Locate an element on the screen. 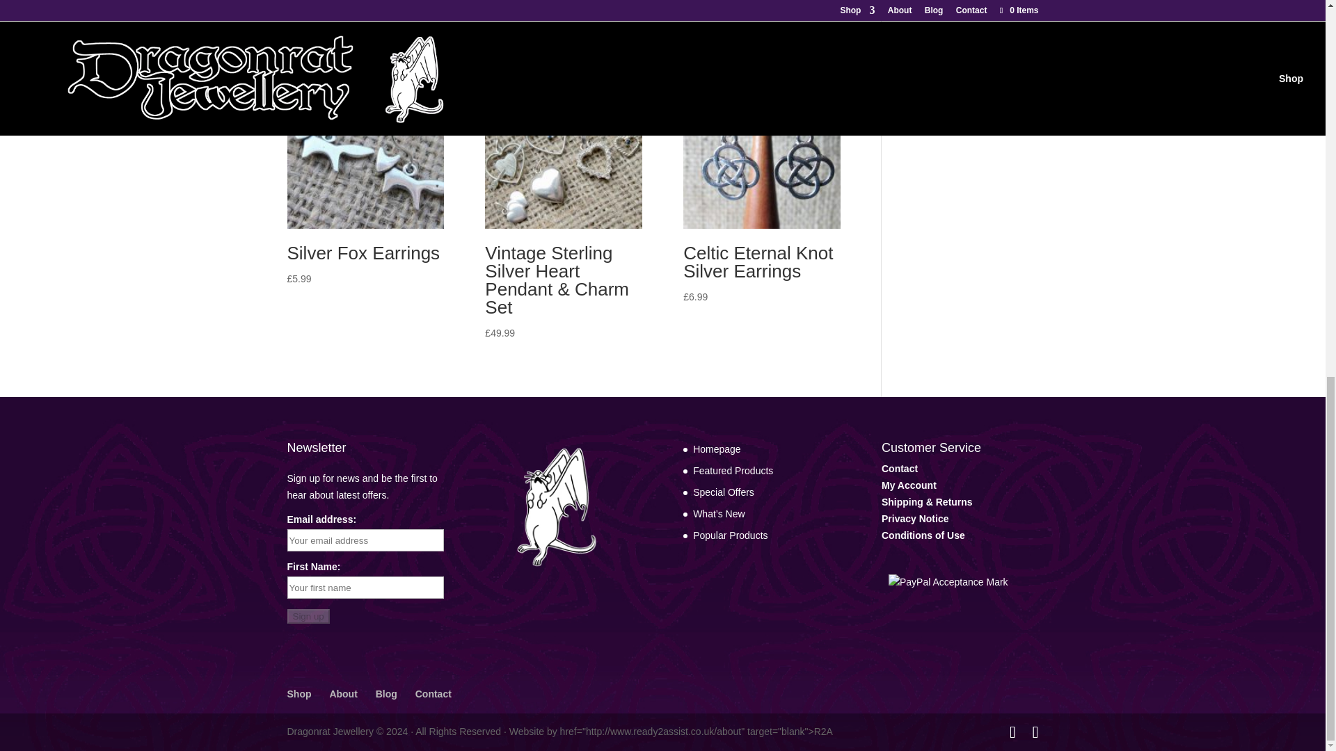 This screenshot has width=1336, height=751. How PayPal Works is located at coordinates (948, 581).